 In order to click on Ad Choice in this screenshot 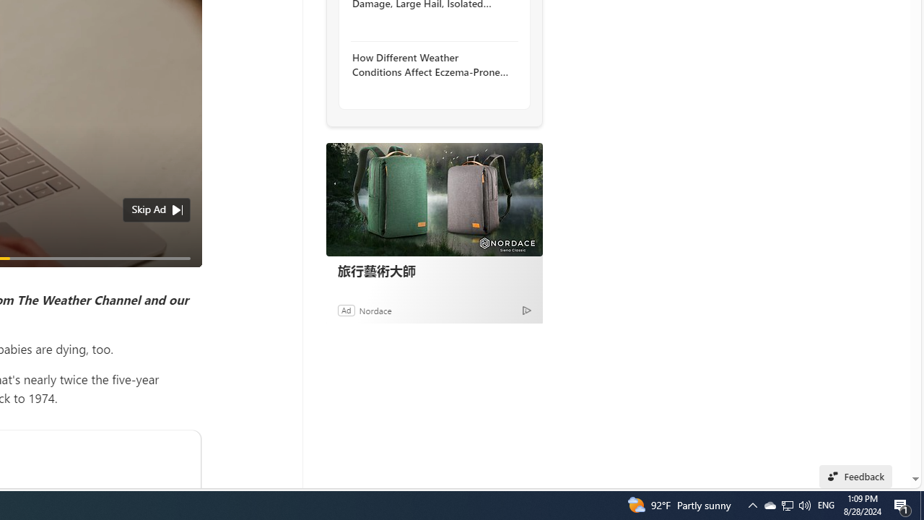, I will do `click(527, 310)`.